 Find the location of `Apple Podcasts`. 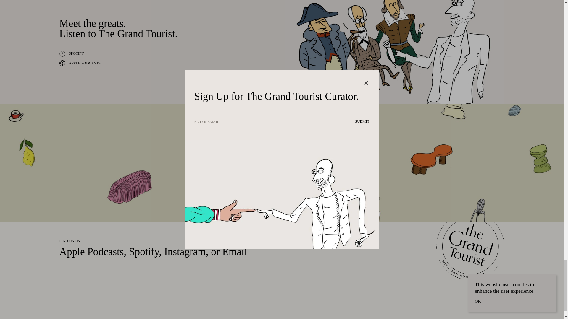

Apple Podcasts is located at coordinates (91, 252).